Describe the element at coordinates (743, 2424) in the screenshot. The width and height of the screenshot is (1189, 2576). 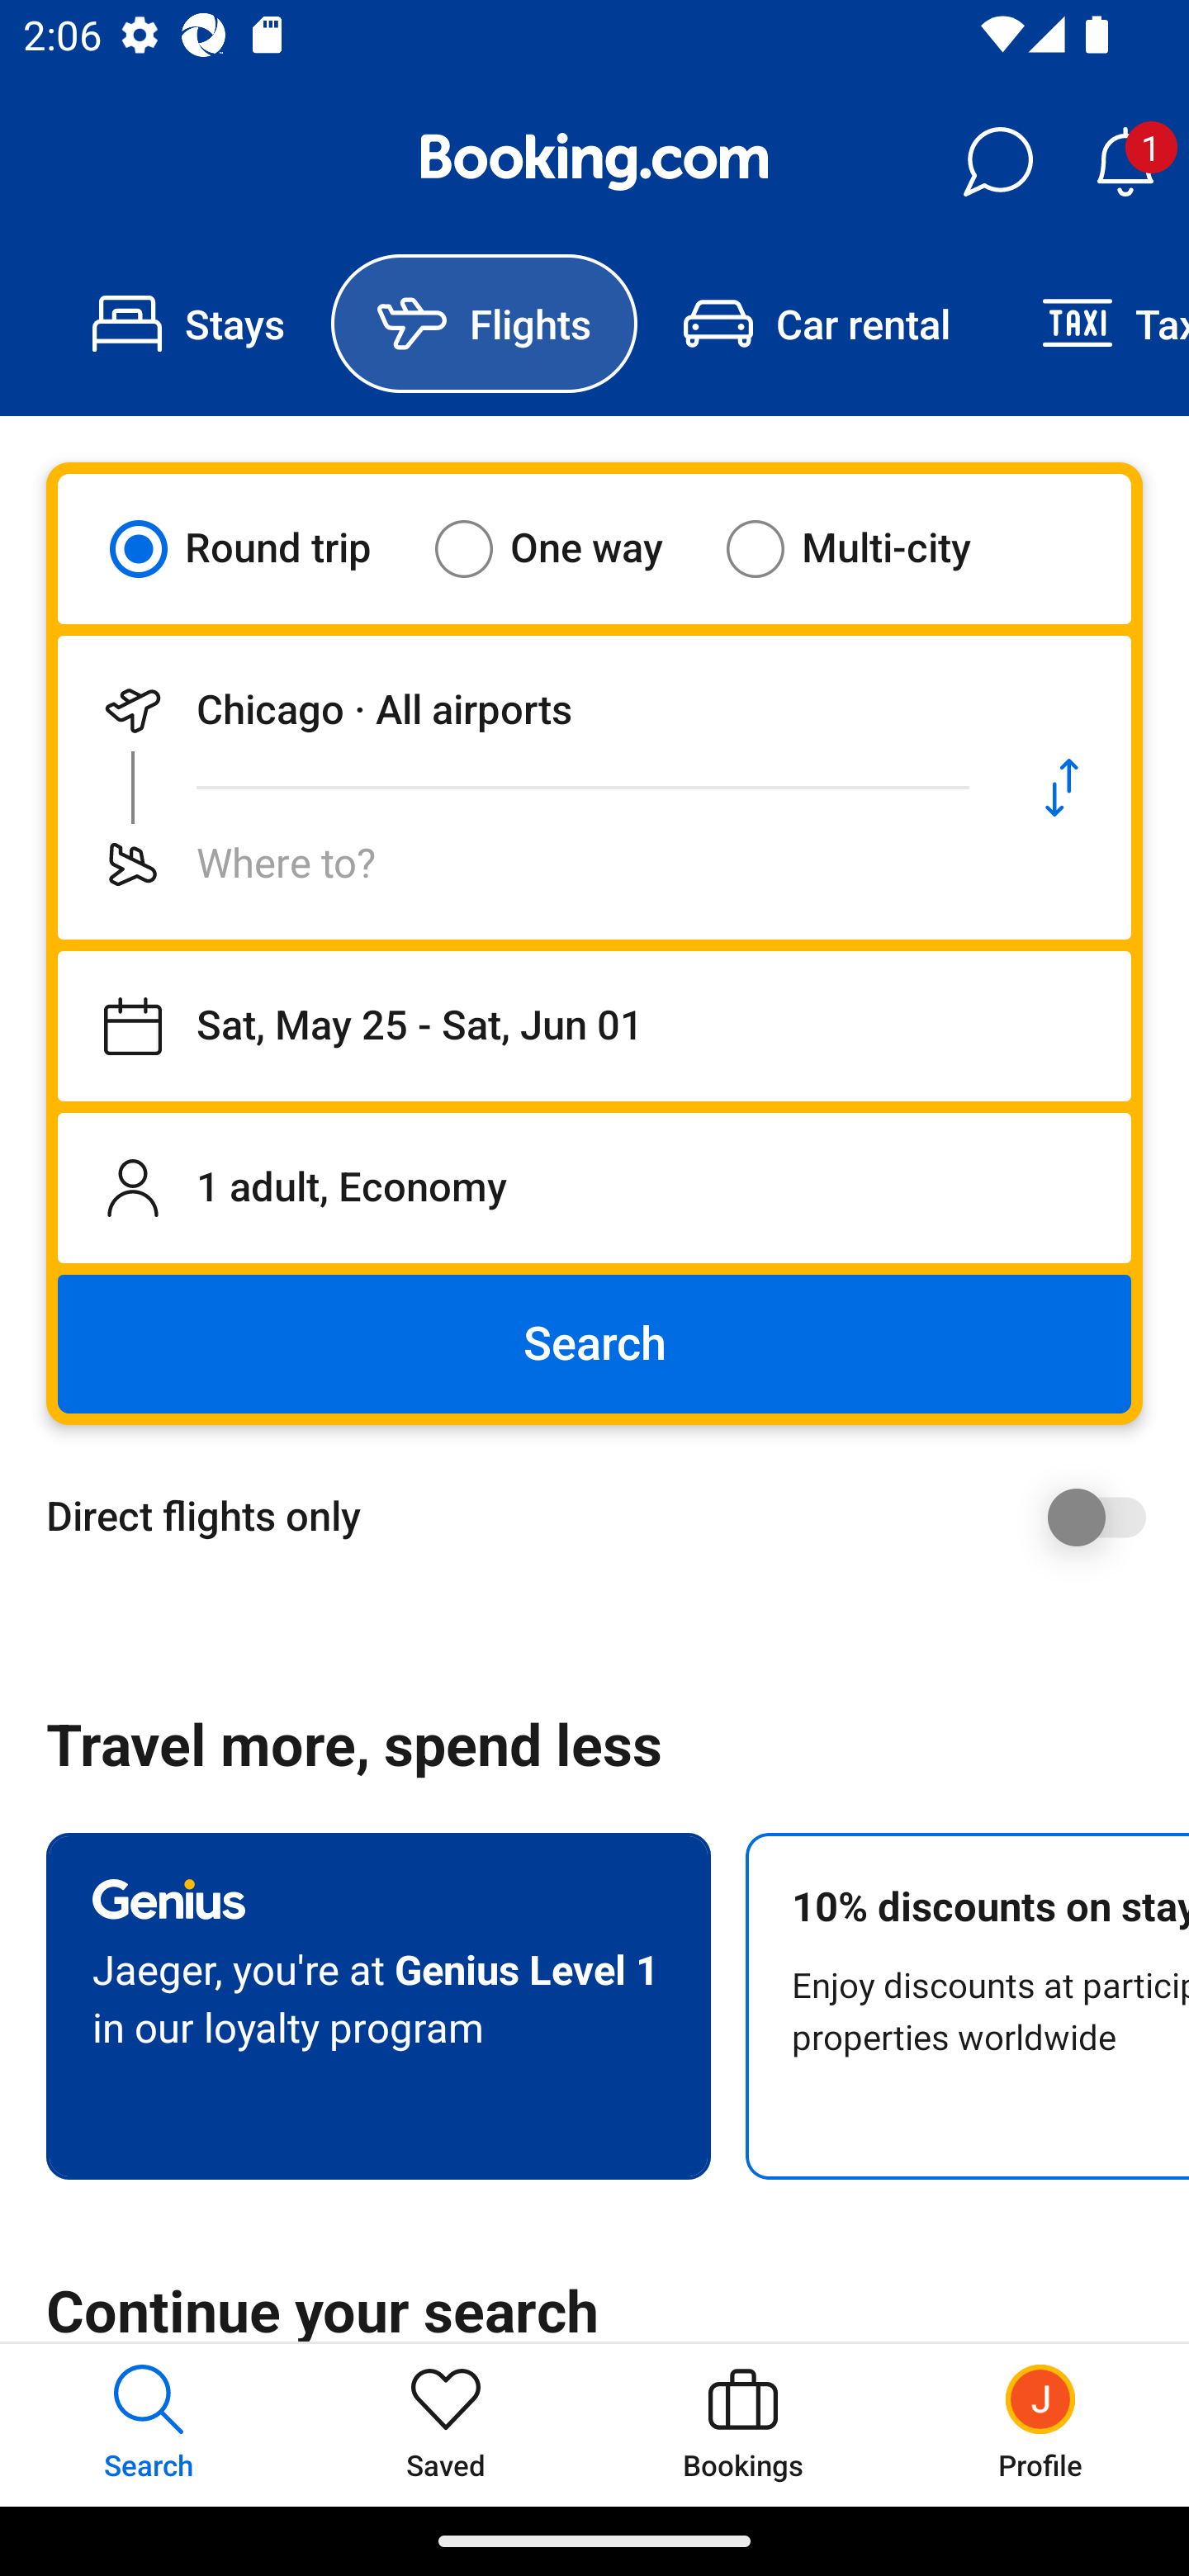
I see `Bookings` at that location.